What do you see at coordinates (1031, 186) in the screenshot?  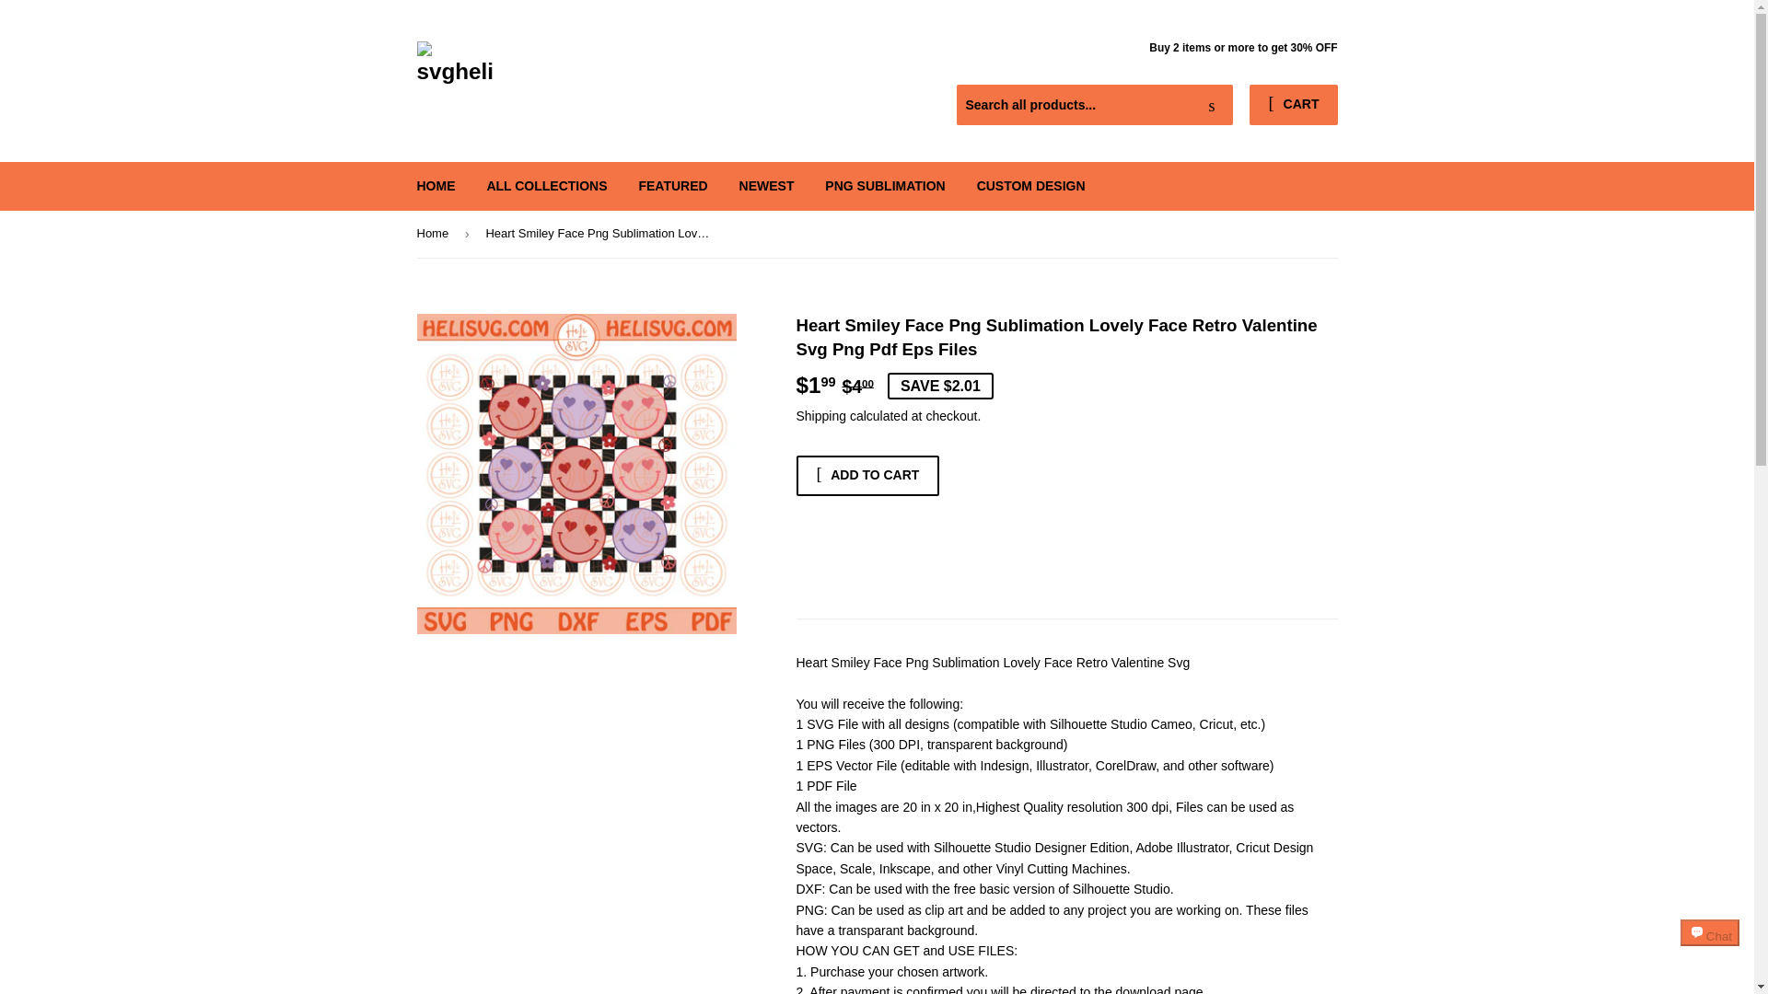 I see `CUSTOM DESIGN` at bounding box center [1031, 186].